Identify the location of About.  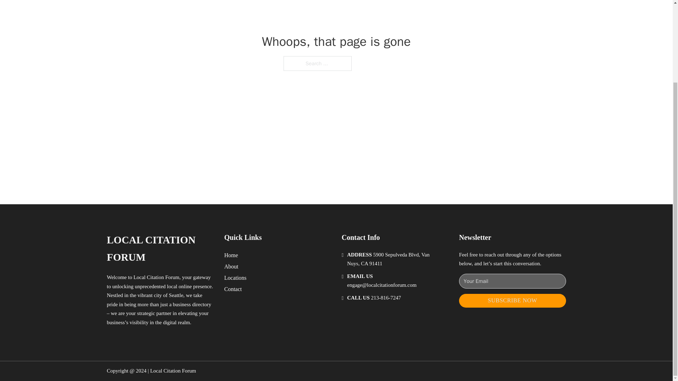
(231, 266).